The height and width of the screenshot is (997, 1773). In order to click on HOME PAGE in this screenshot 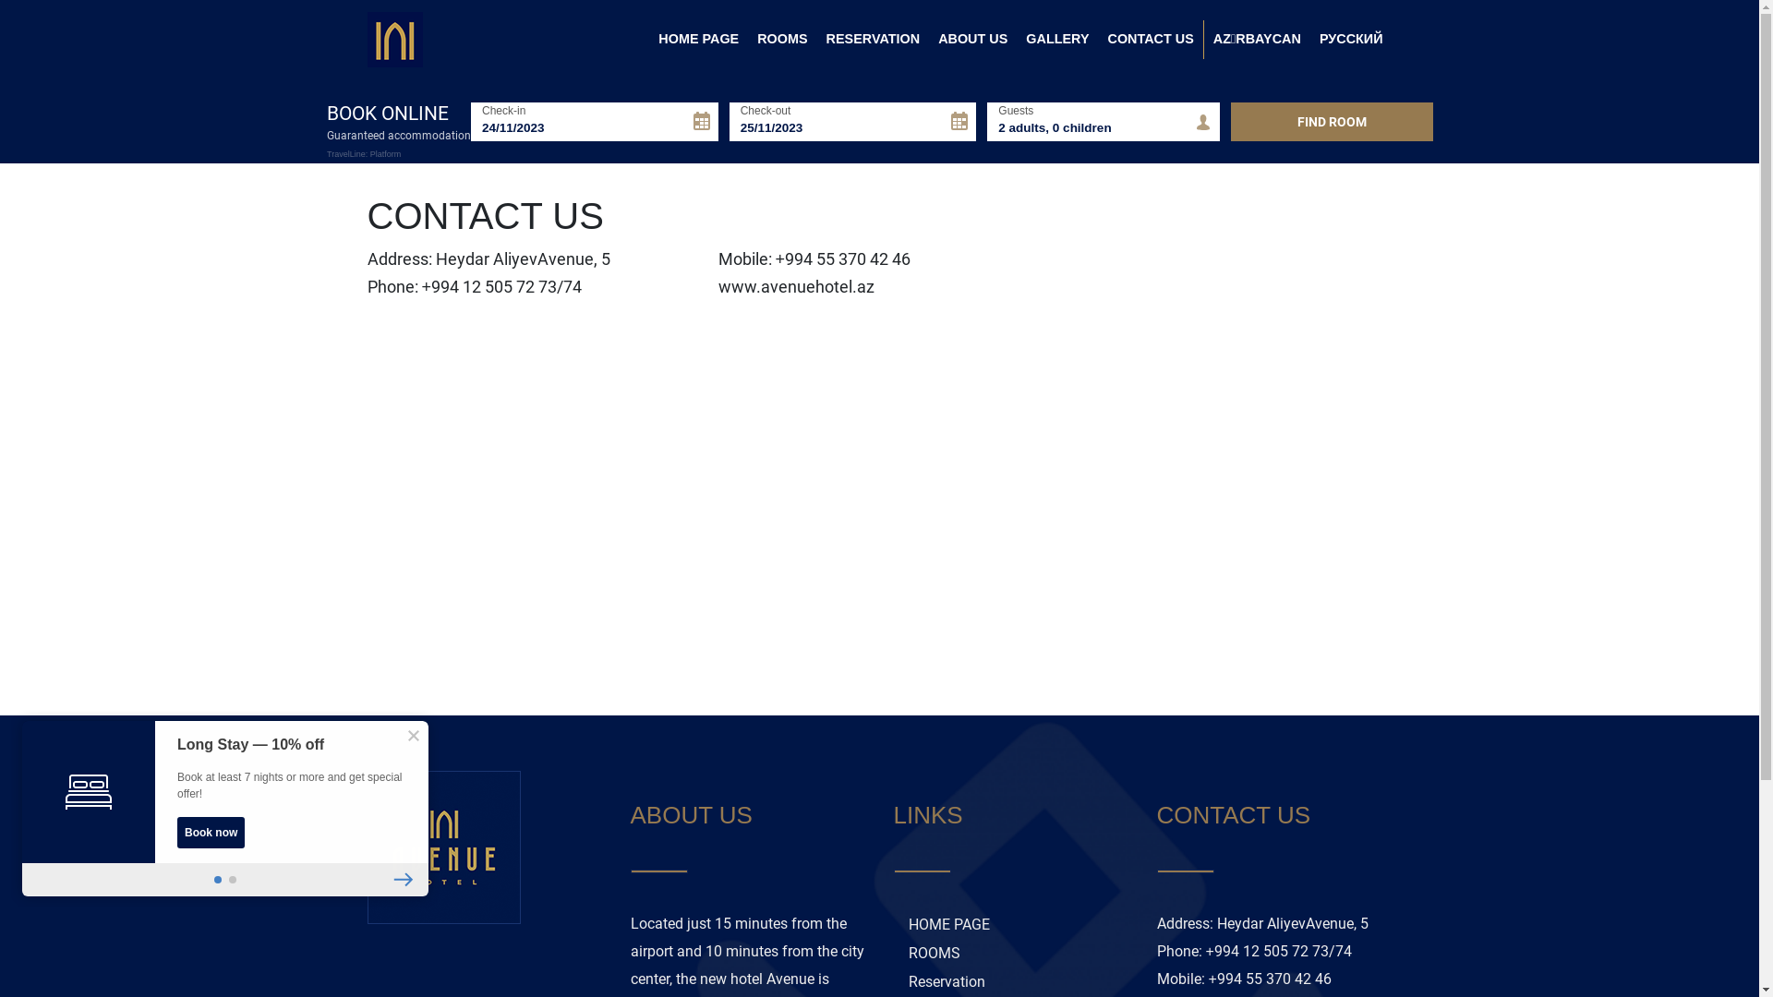, I will do `click(698, 40)`.